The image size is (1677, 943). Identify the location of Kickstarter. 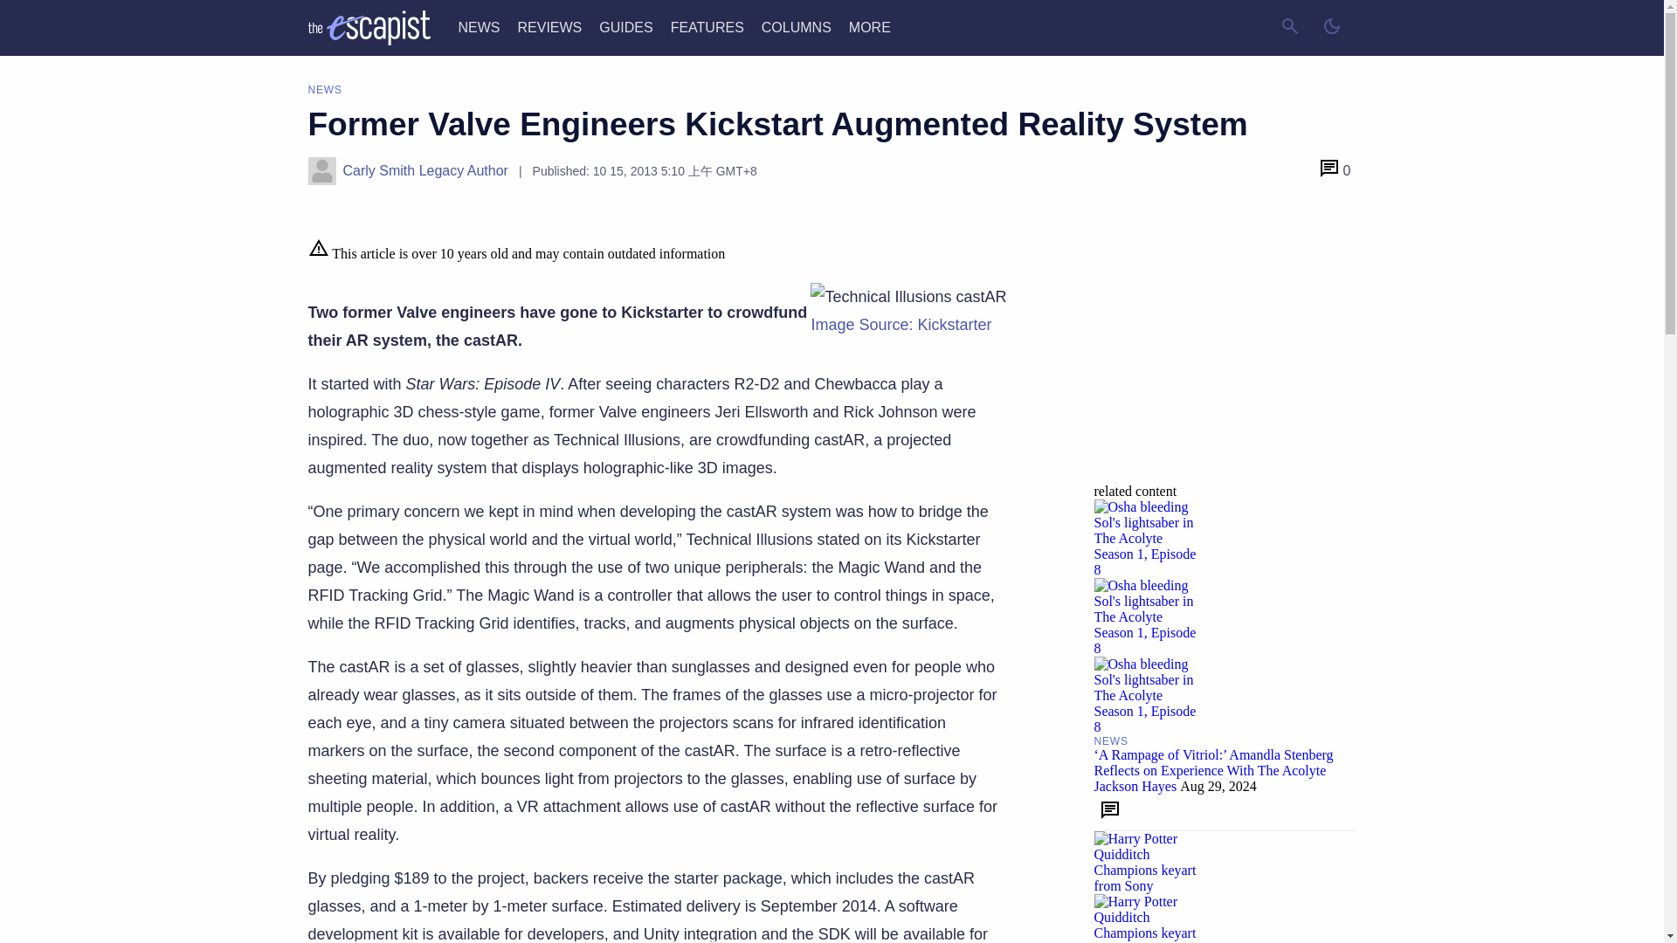
(900, 325).